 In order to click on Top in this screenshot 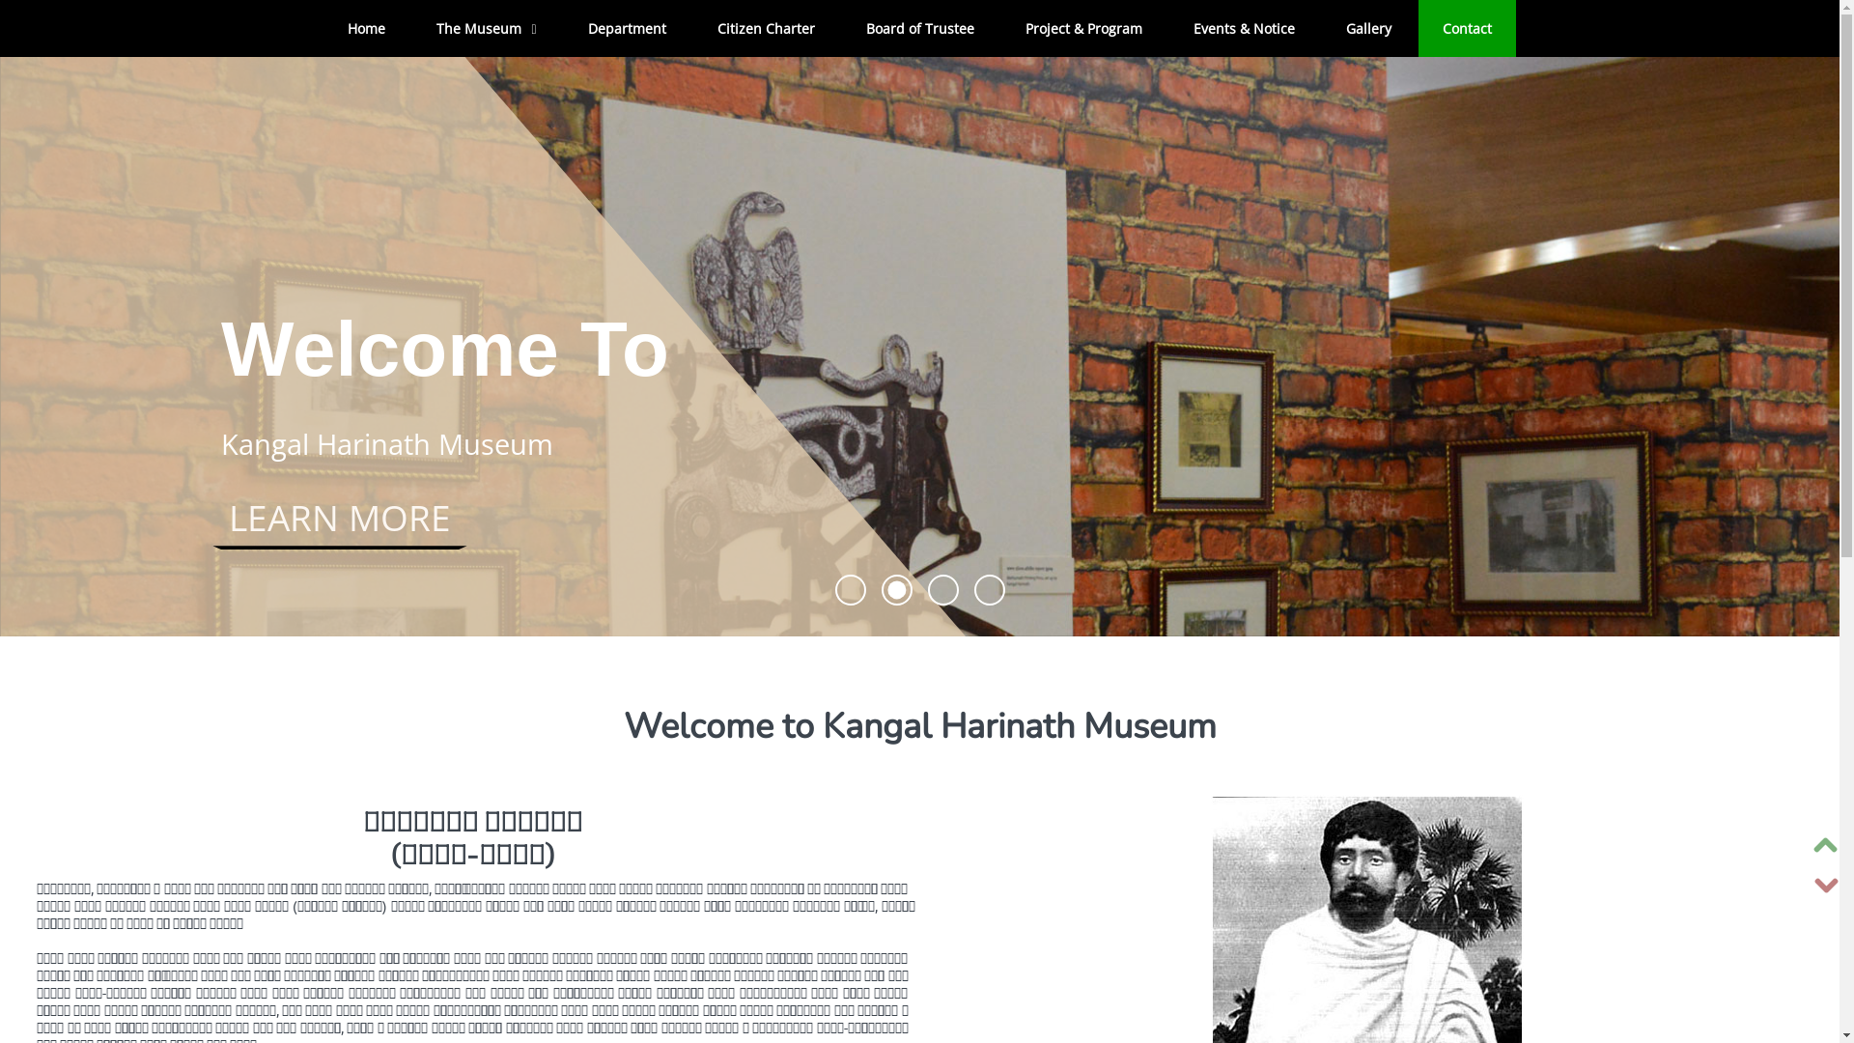, I will do `click(1826, 846)`.